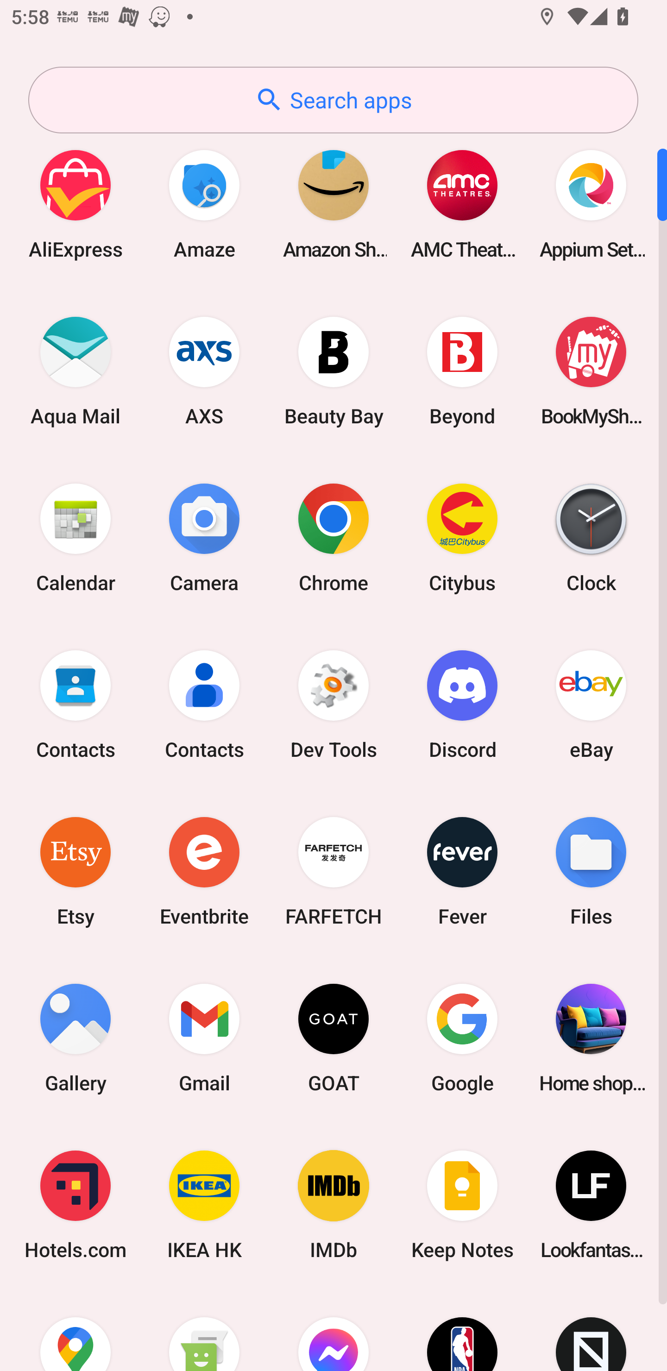  Describe the element at coordinates (333, 871) in the screenshot. I see `FARFETCH` at that location.